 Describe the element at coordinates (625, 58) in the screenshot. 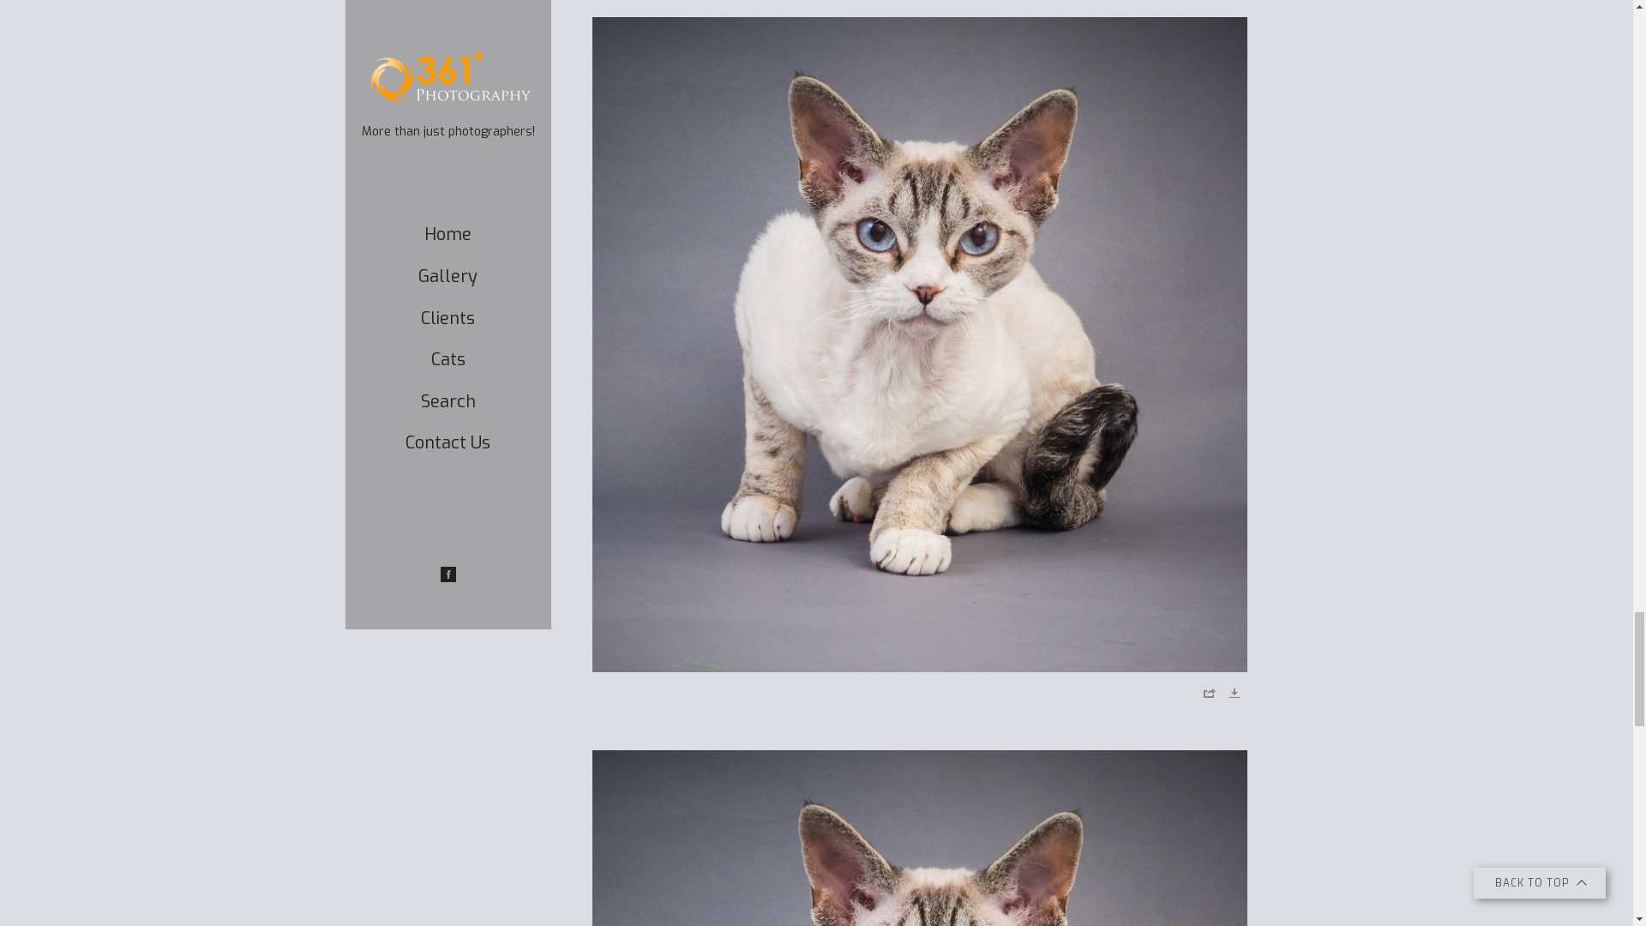

I see `Cats` at that location.